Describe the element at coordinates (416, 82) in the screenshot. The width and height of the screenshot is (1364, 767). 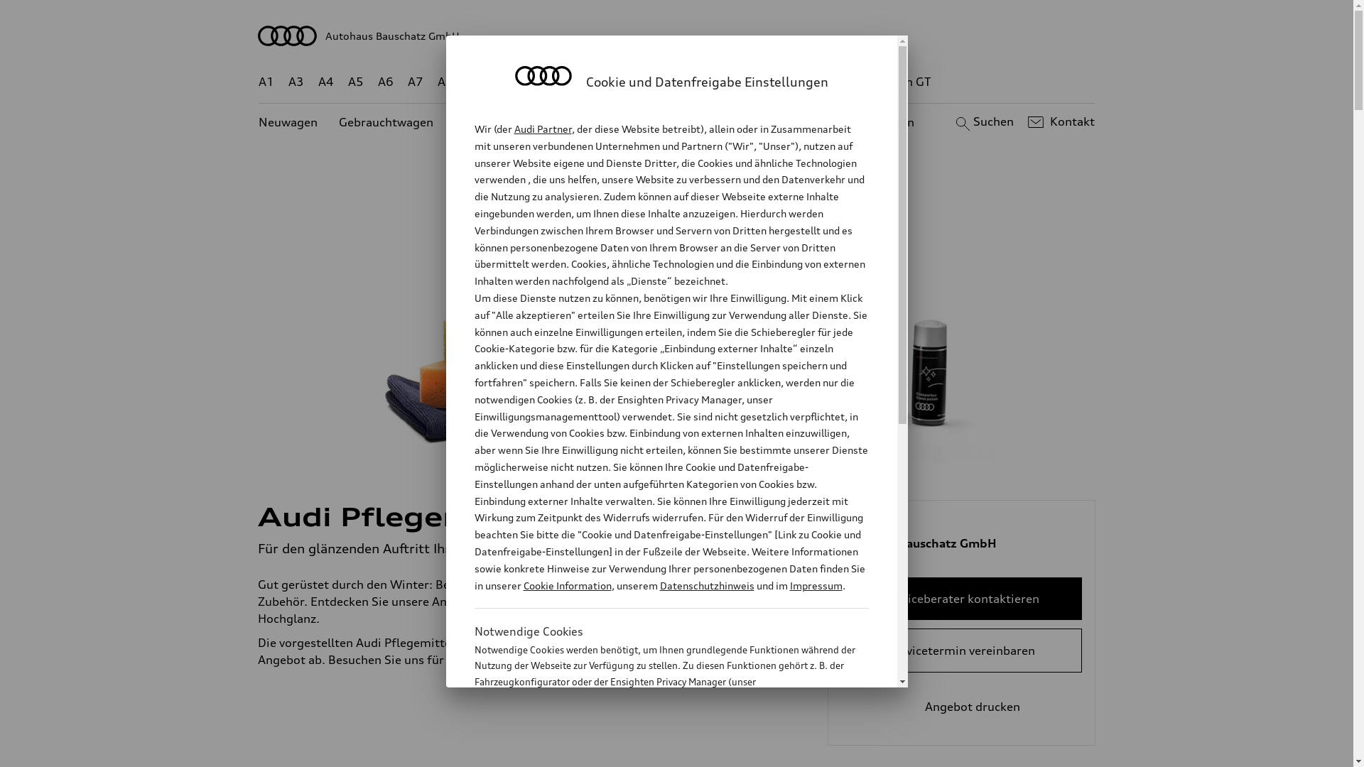
I see `A7` at that location.